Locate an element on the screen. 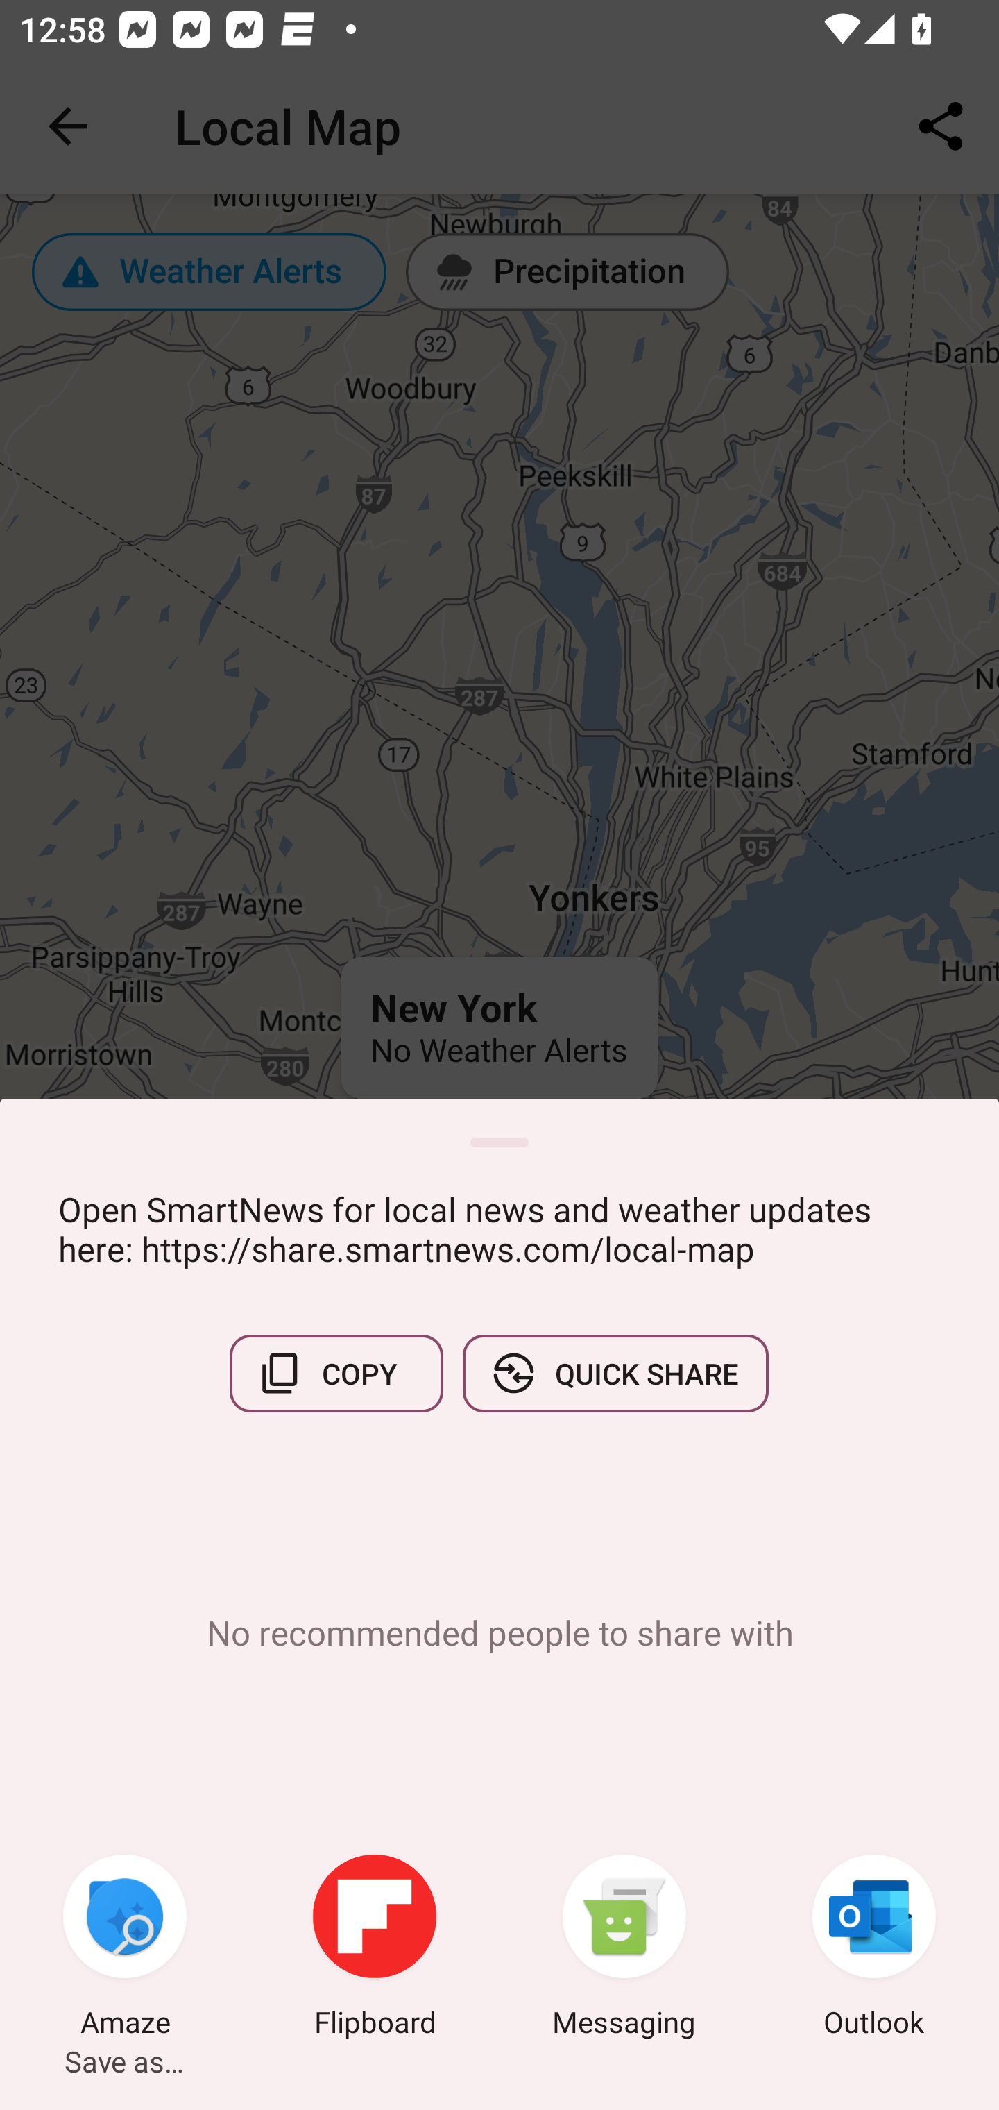 Image resolution: width=999 pixels, height=2110 pixels. Amaze Save as… is located at coordinates (125, 1949).